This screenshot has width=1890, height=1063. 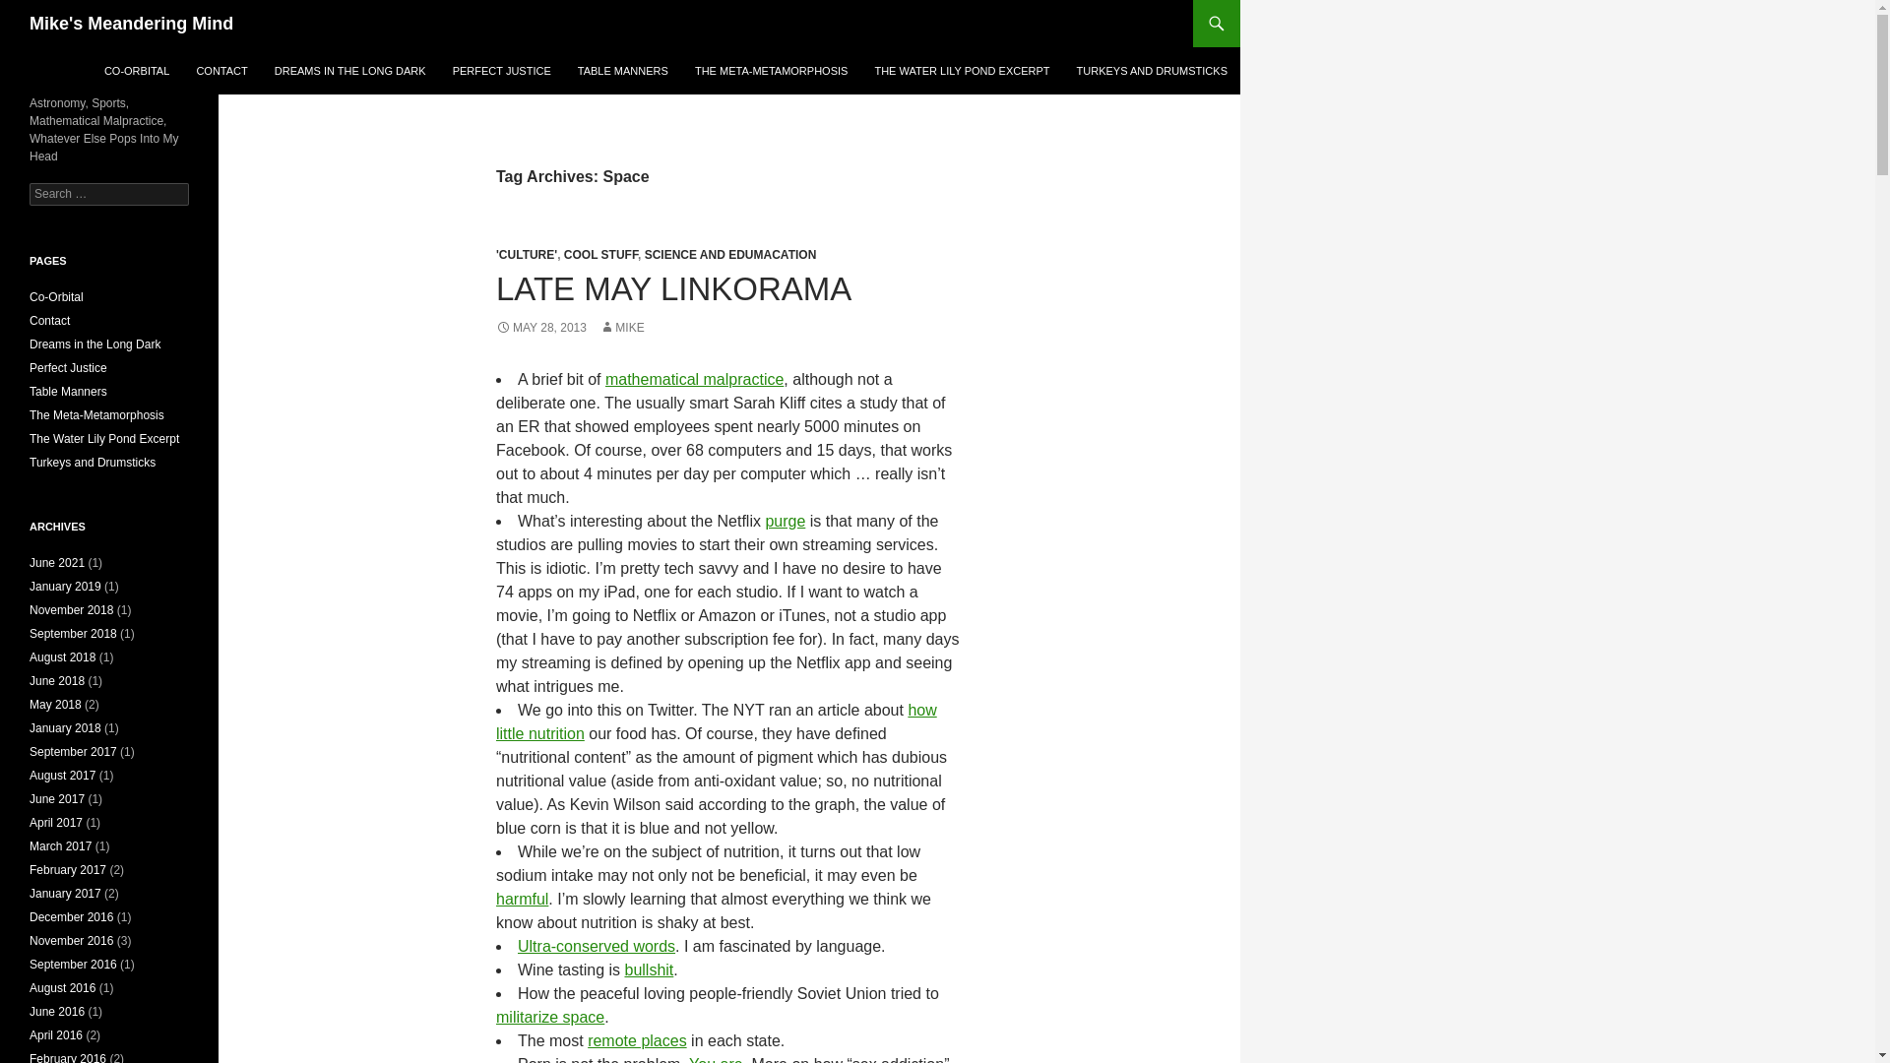 I want to click on LATE MAY LINKORAMA, so click(x=673, y=289).